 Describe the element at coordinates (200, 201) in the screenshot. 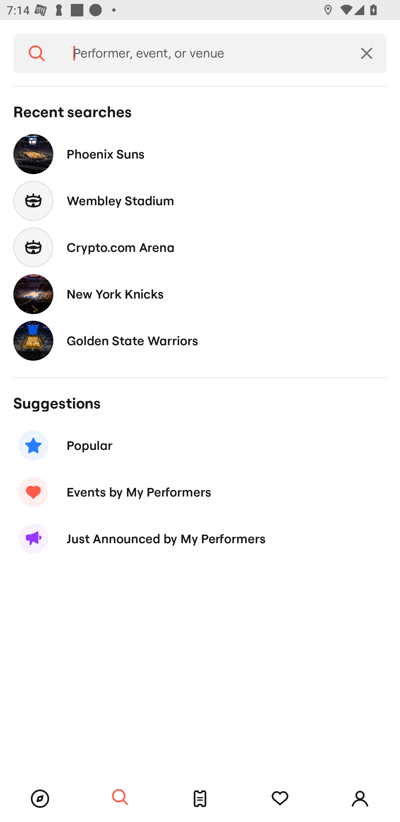

I see `Wembley Stadium` at that location.